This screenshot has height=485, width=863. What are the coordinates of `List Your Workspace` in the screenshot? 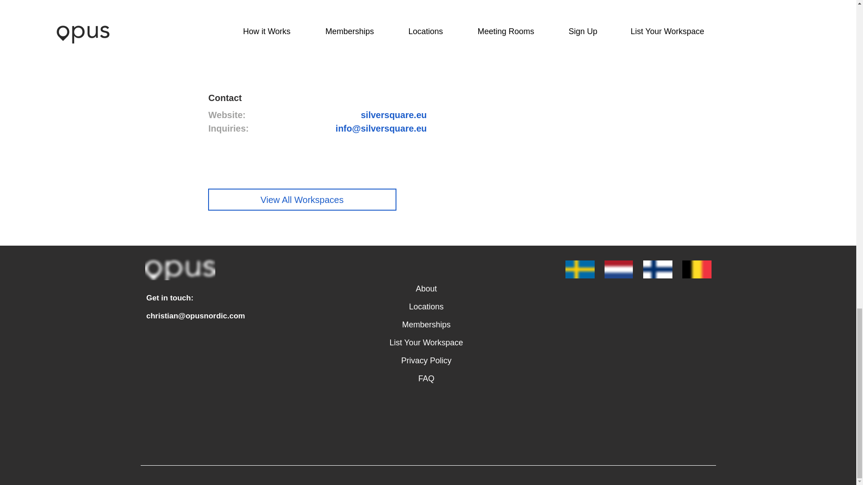 It's located at (426, 343).